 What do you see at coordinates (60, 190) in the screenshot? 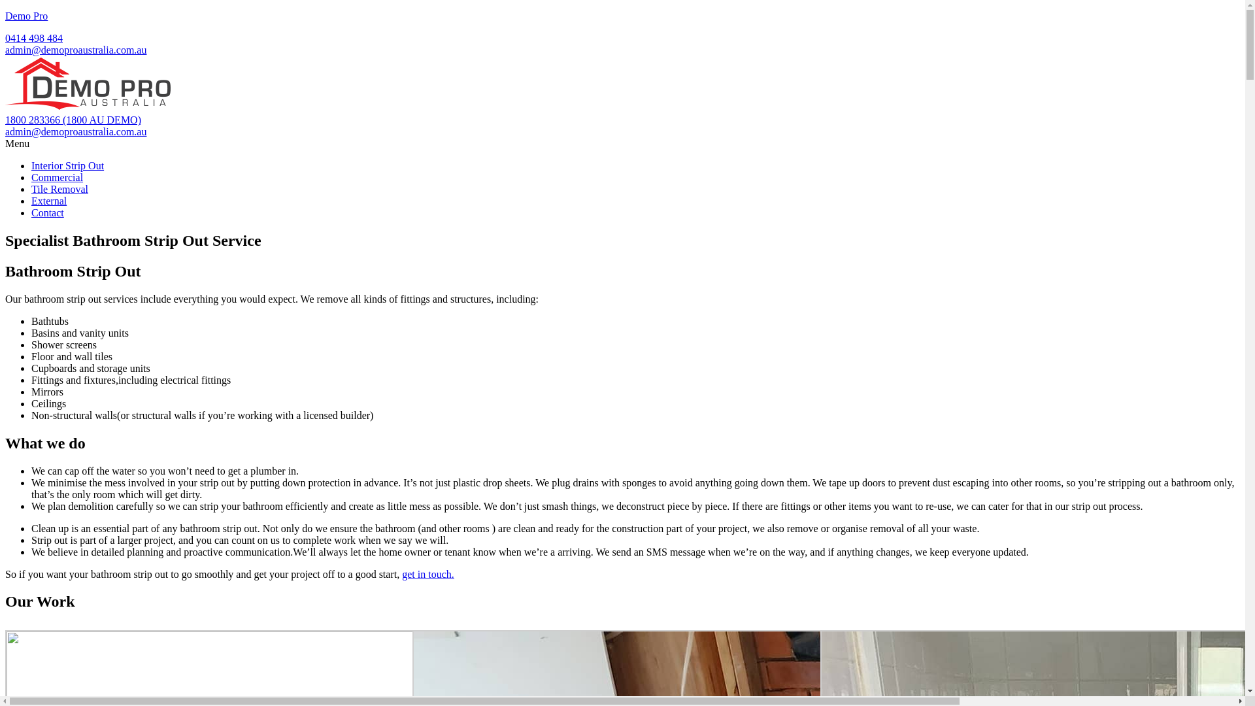
I see `Tile Removal` at bounding box center [60, 190].